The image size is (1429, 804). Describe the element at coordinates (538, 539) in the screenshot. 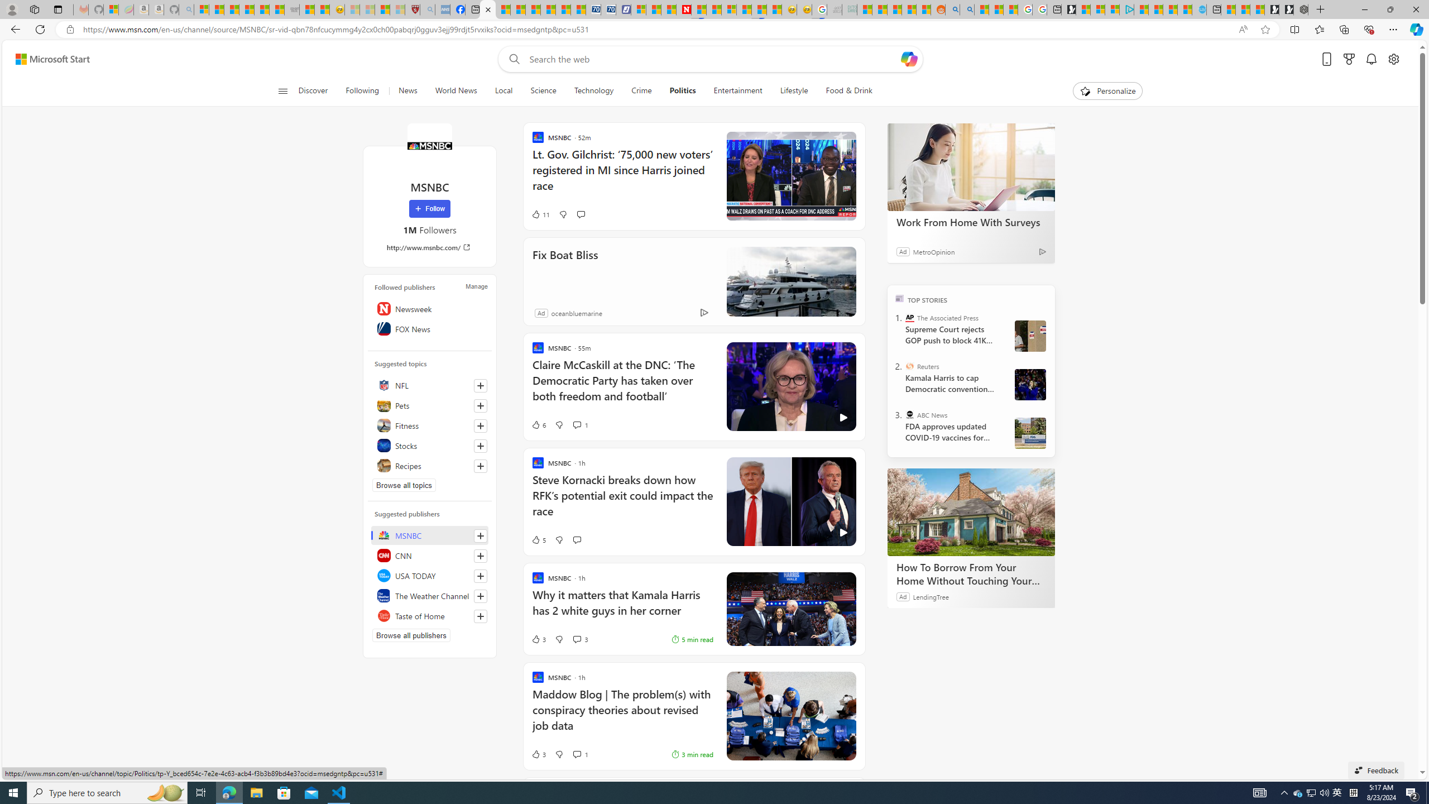

I see `5 Like` at that location.